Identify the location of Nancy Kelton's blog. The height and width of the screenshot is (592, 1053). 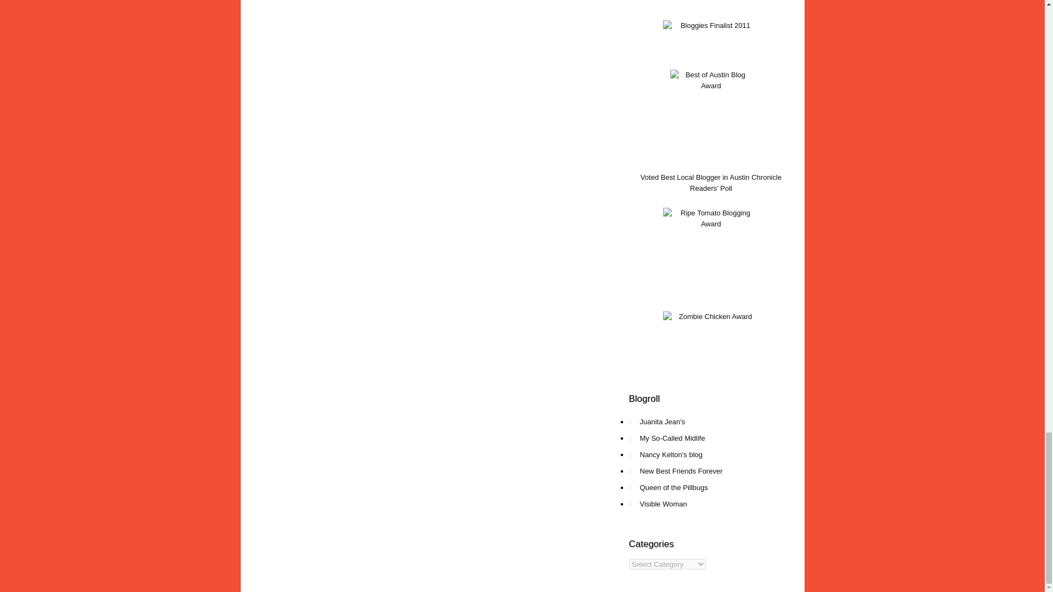
(716, 455).